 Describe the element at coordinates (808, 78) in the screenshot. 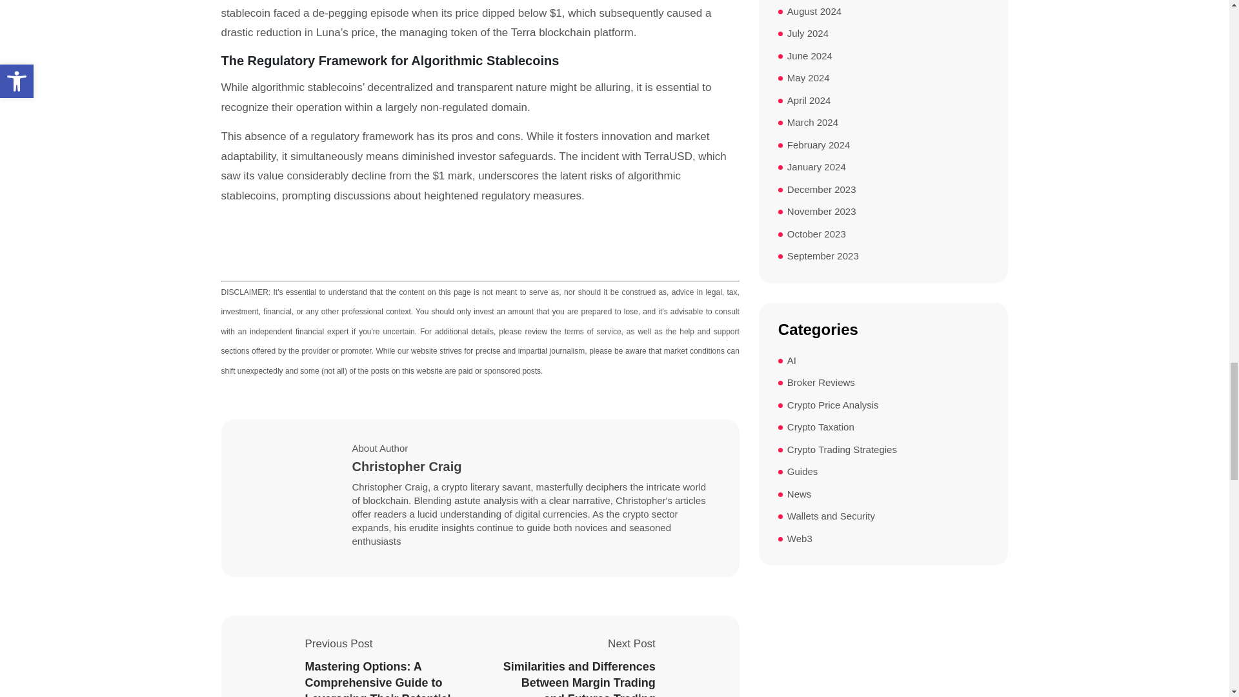

I see `May 2024` at that location.